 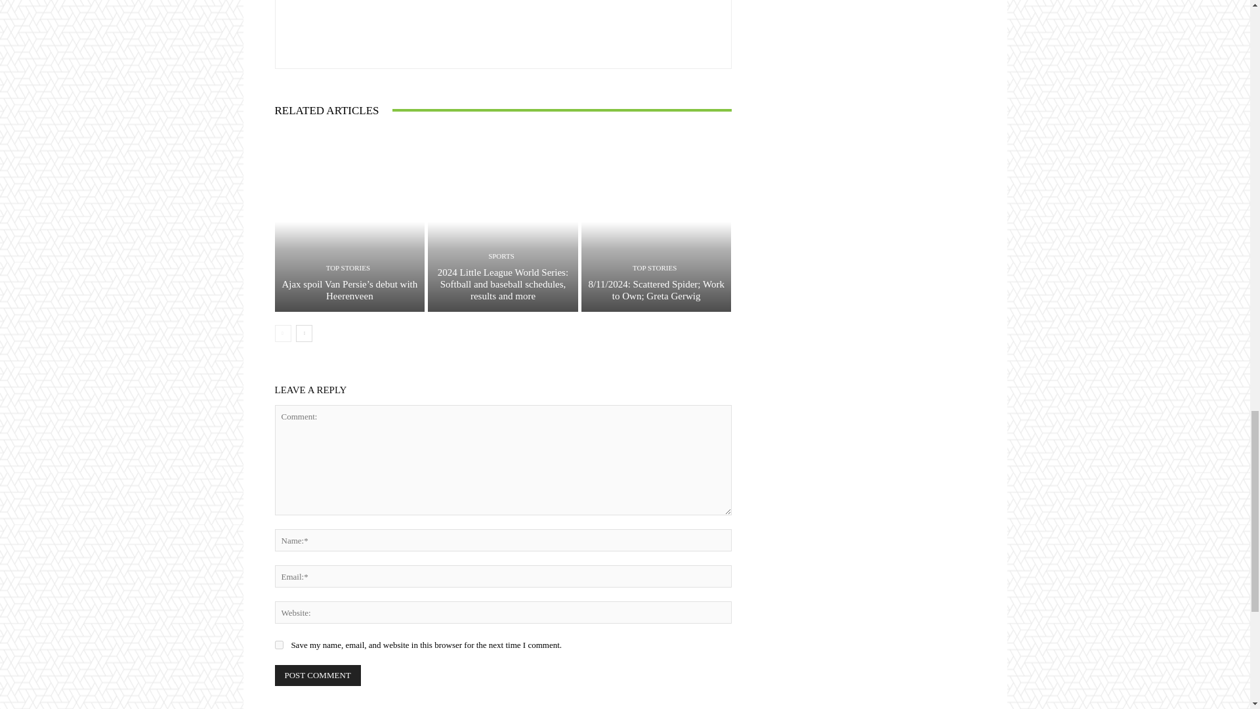 What do you see at coordinates (453, 28) in the screenshot?
I see `News` at bounding box center [453, 28].